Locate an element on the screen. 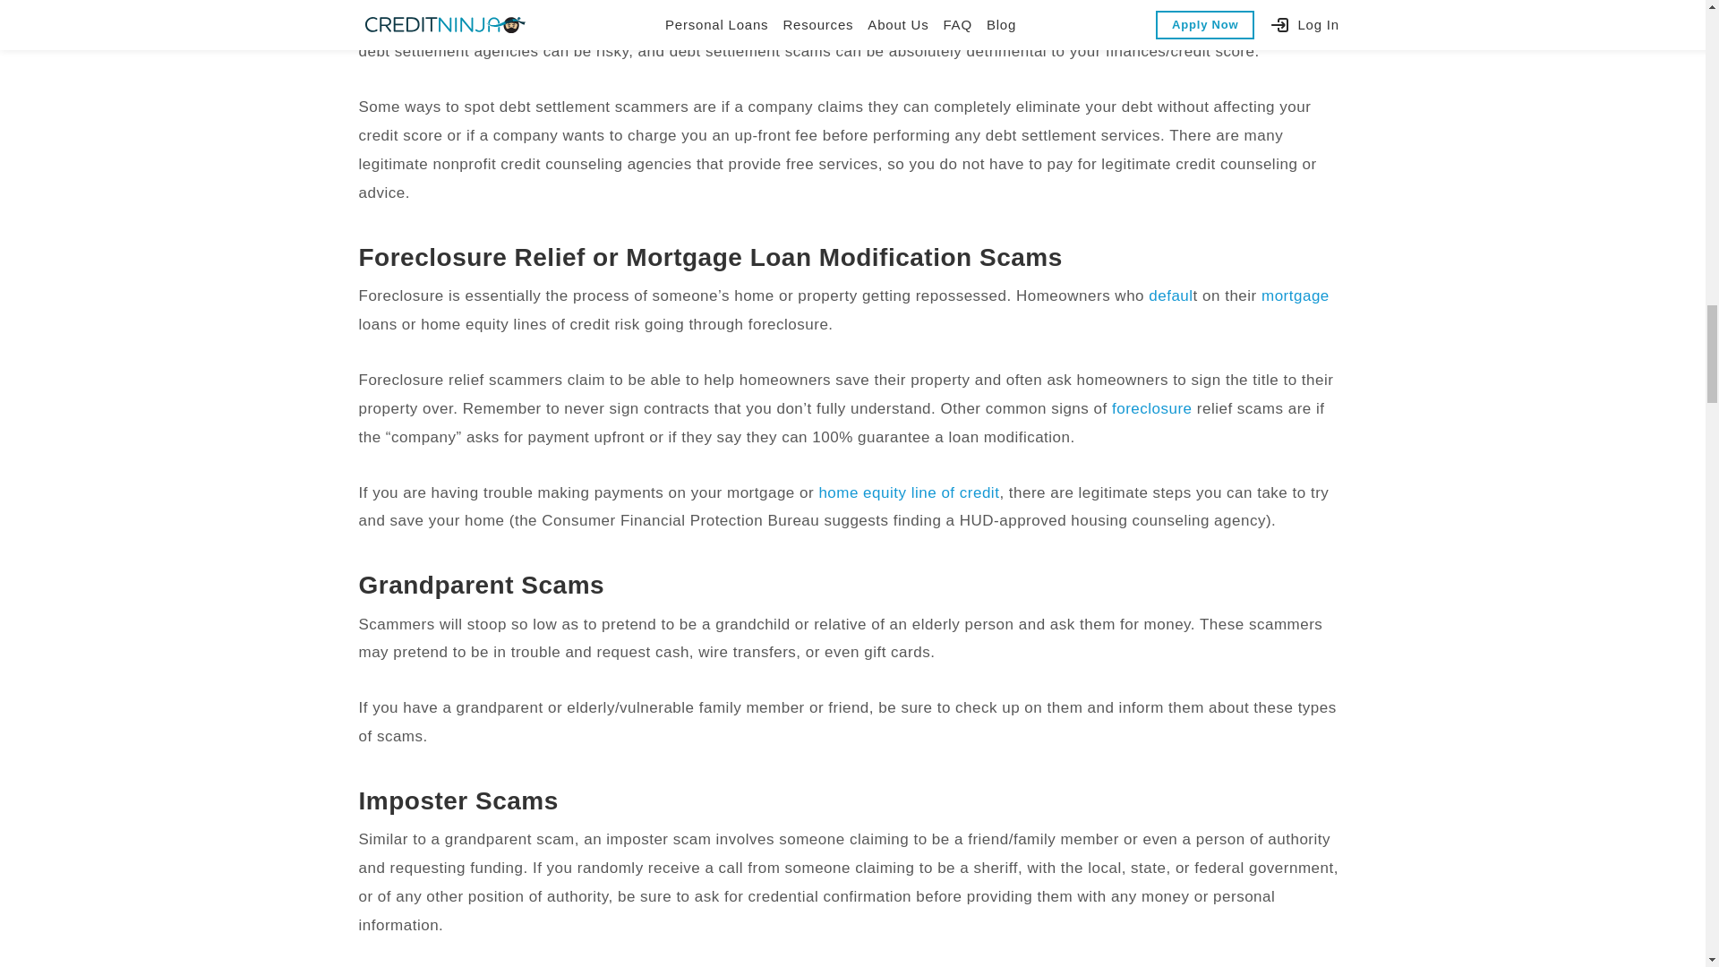  mortgage is located at coordinates (1295, 295).